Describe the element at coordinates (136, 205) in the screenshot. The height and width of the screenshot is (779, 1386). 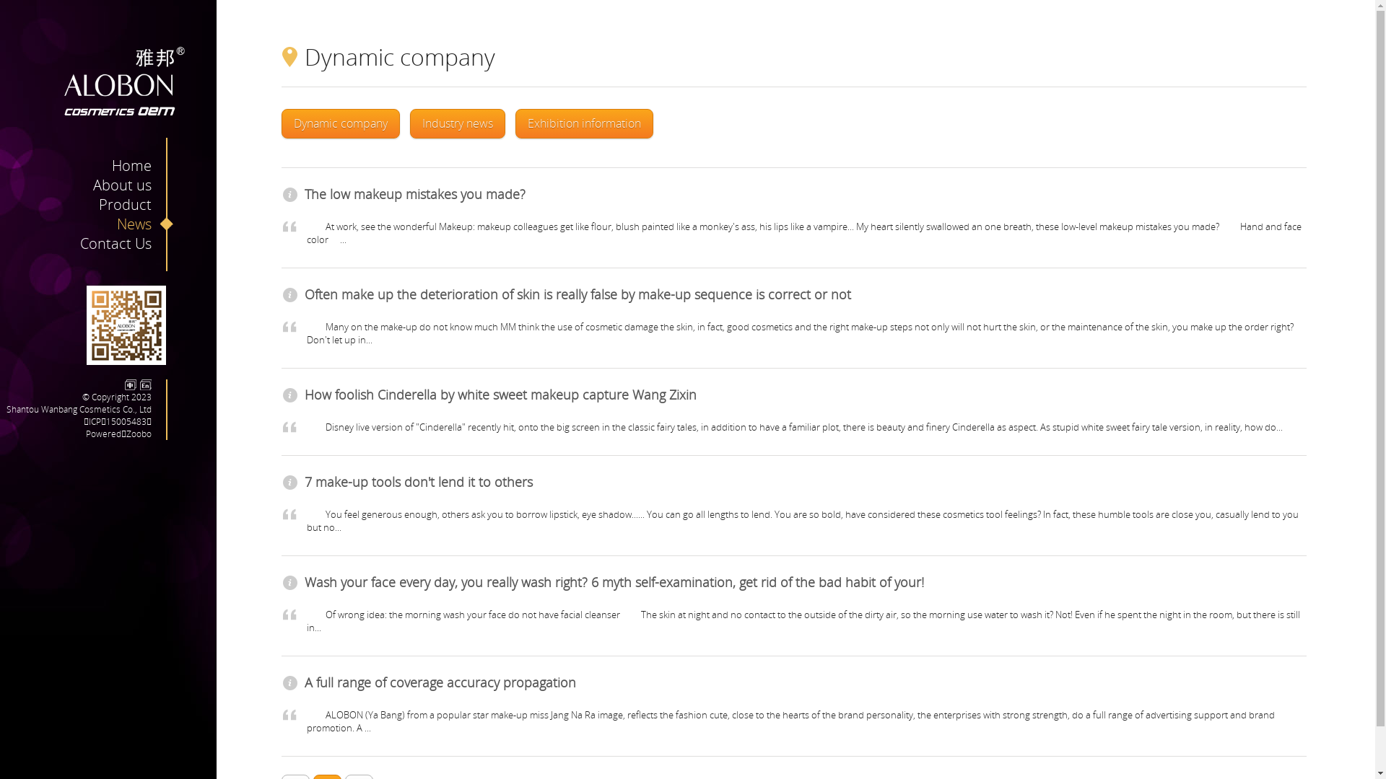
I see `Product` at that location.